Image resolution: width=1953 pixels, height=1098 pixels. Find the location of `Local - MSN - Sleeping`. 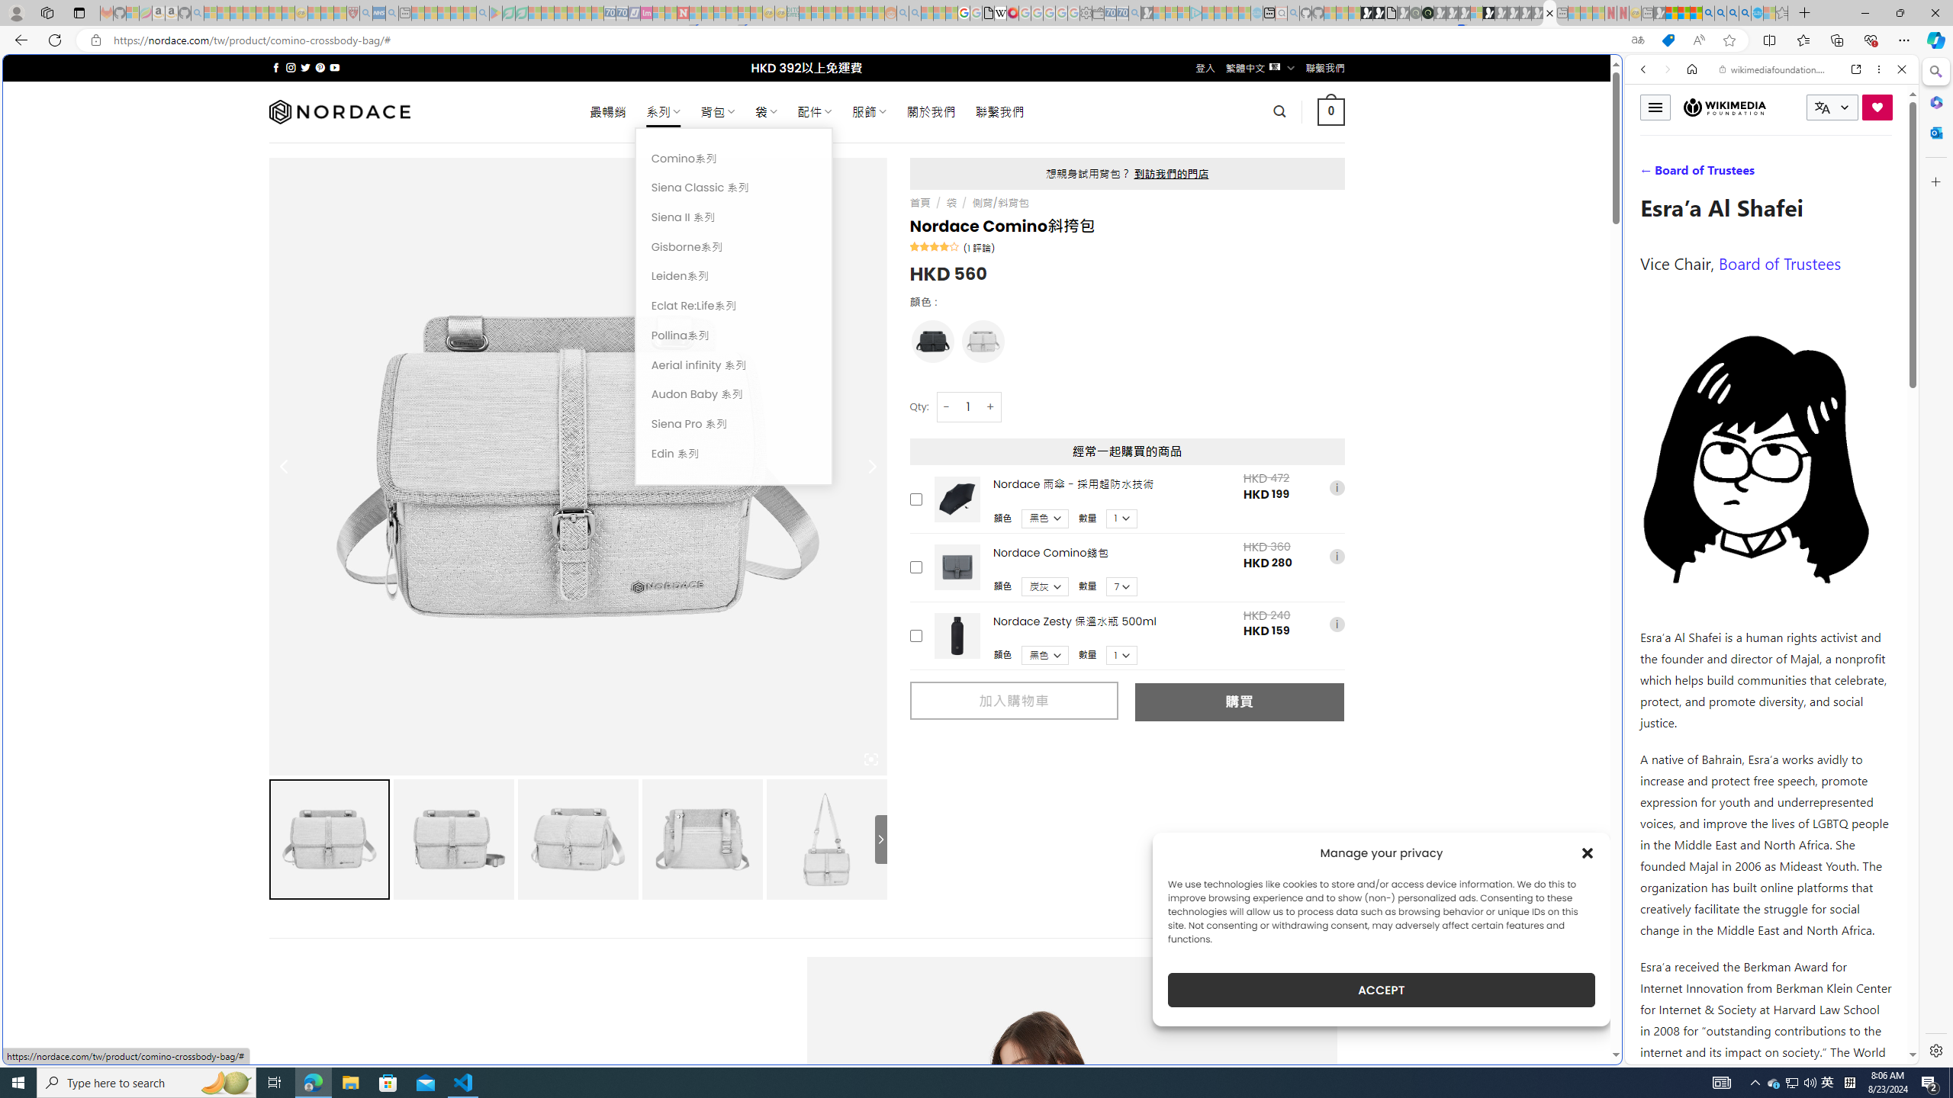

Local - MSN - Sleeping is located at coordinates (340, 13).